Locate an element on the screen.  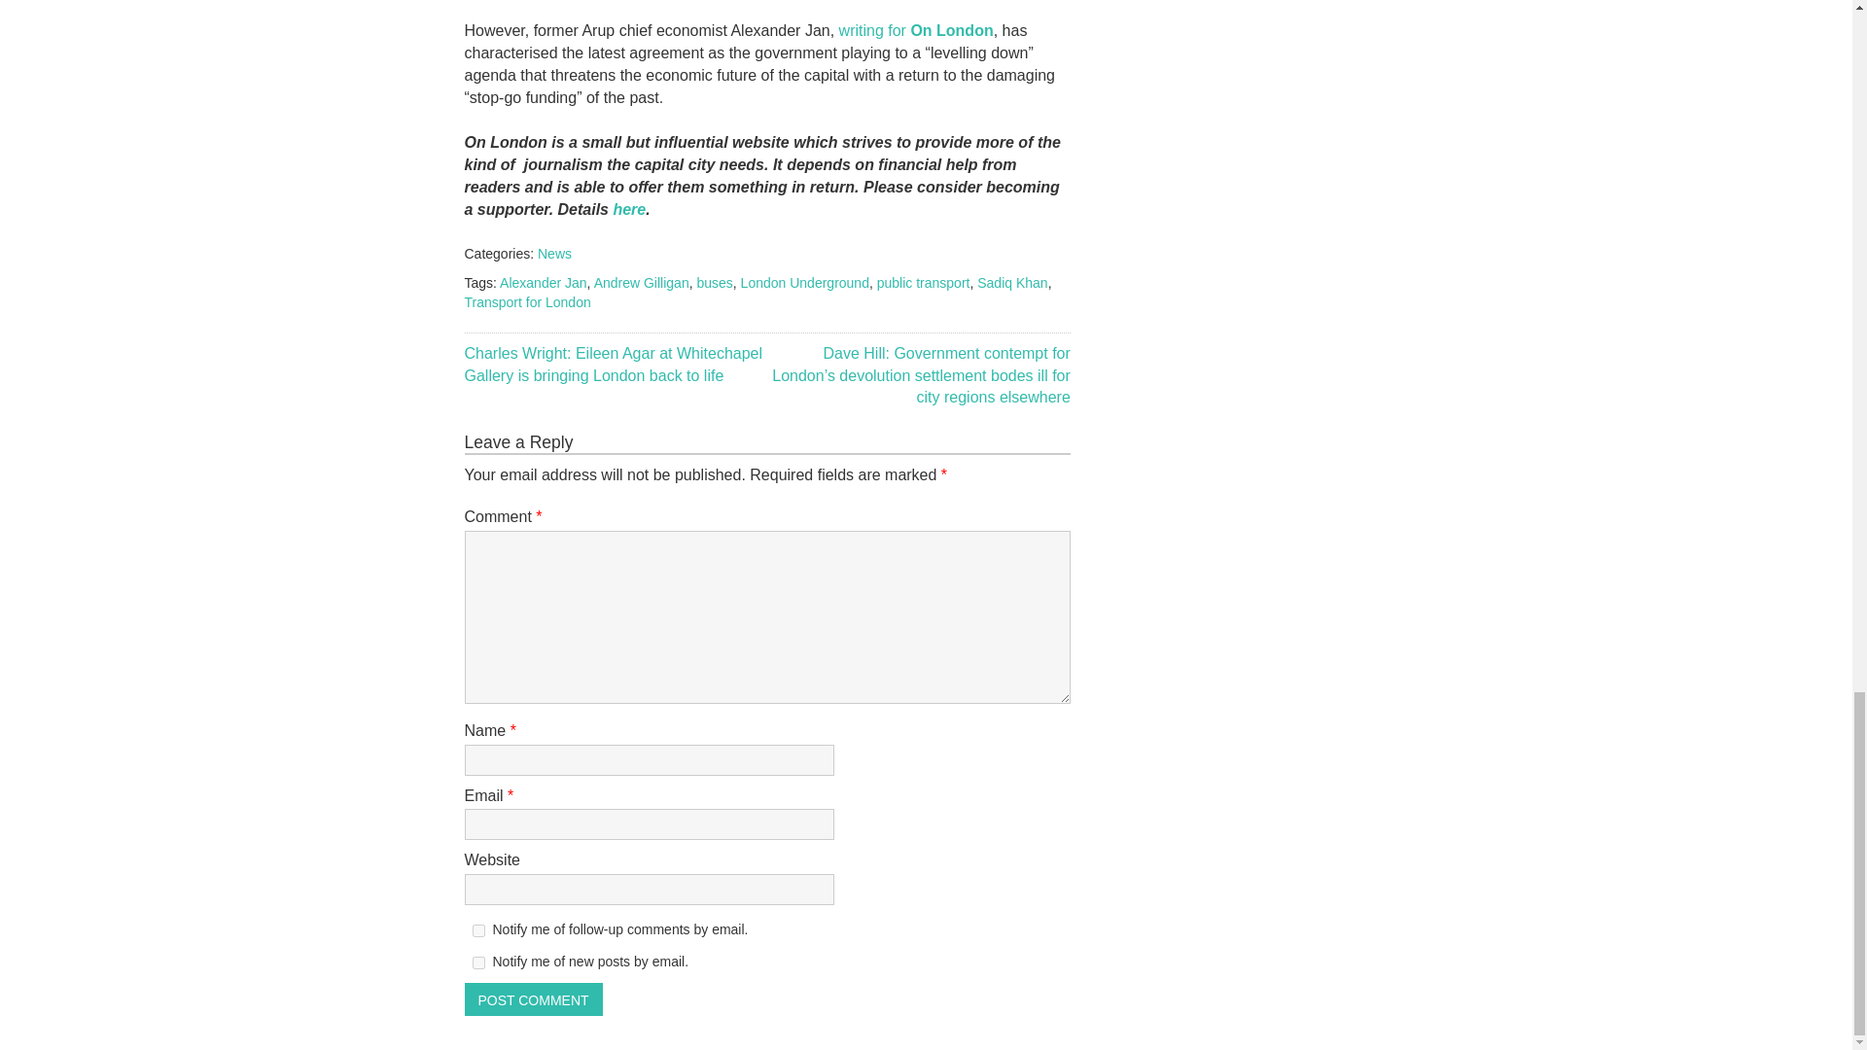
Post Comment is located at coordinates (534, 999).